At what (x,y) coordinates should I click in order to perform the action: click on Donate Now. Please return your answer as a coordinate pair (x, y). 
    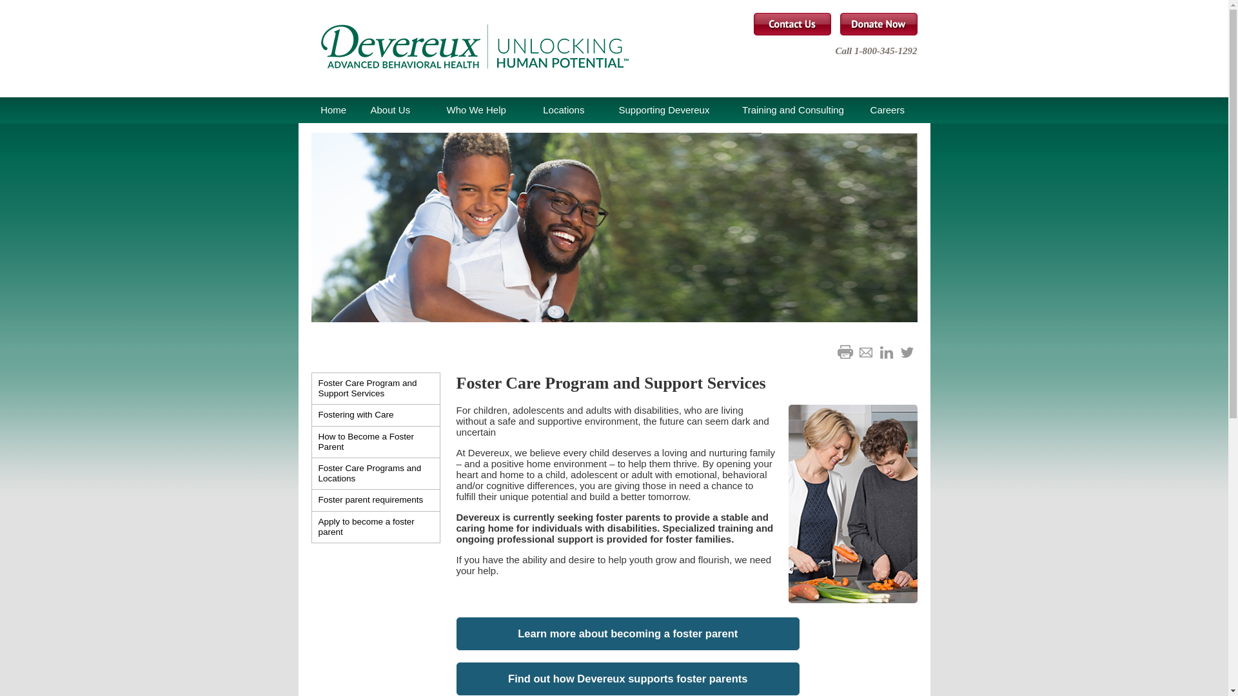
    Looking at the image, I should click on (878, 24).